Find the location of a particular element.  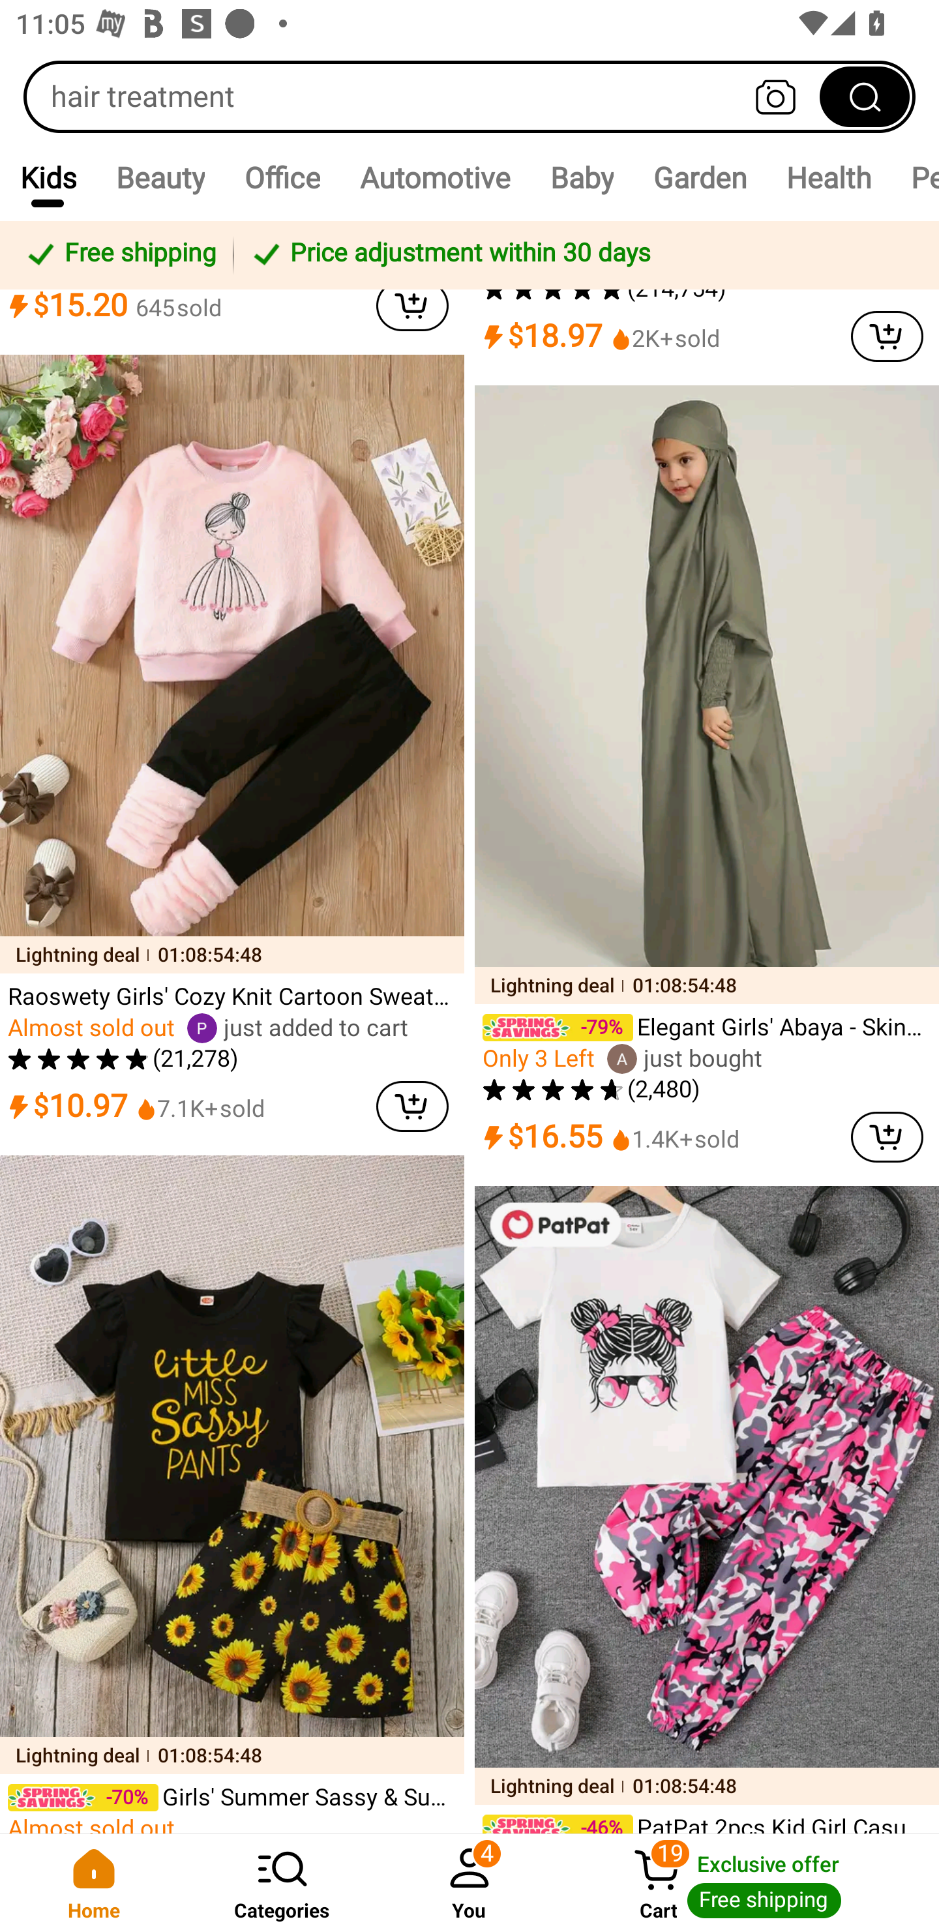

Free shipping is located at coordinates (120, 254).